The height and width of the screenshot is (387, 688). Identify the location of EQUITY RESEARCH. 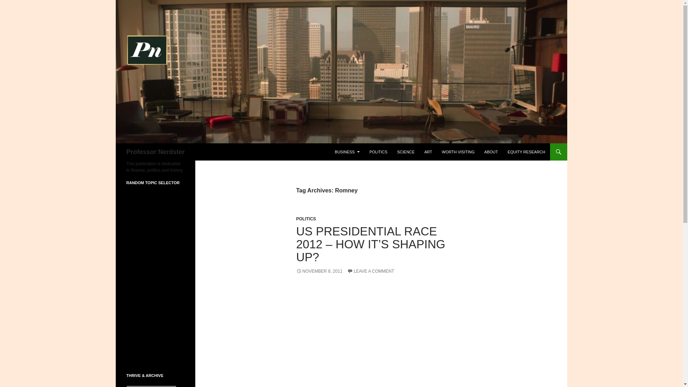
(527, 152).